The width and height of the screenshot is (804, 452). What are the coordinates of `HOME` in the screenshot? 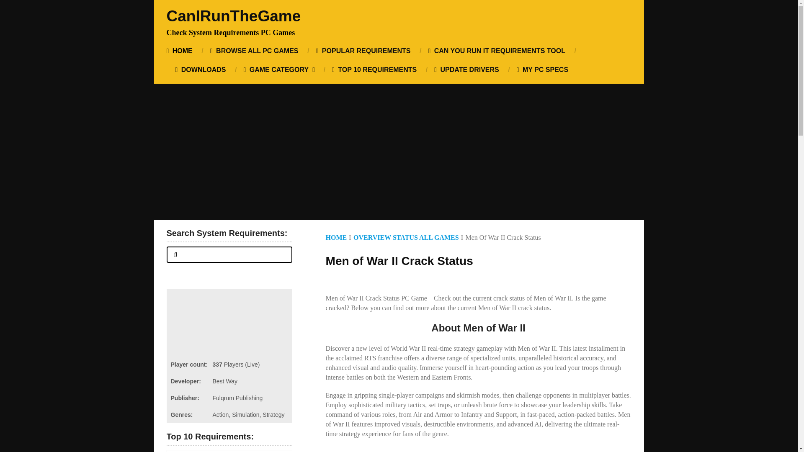 It's located at (336, 237).